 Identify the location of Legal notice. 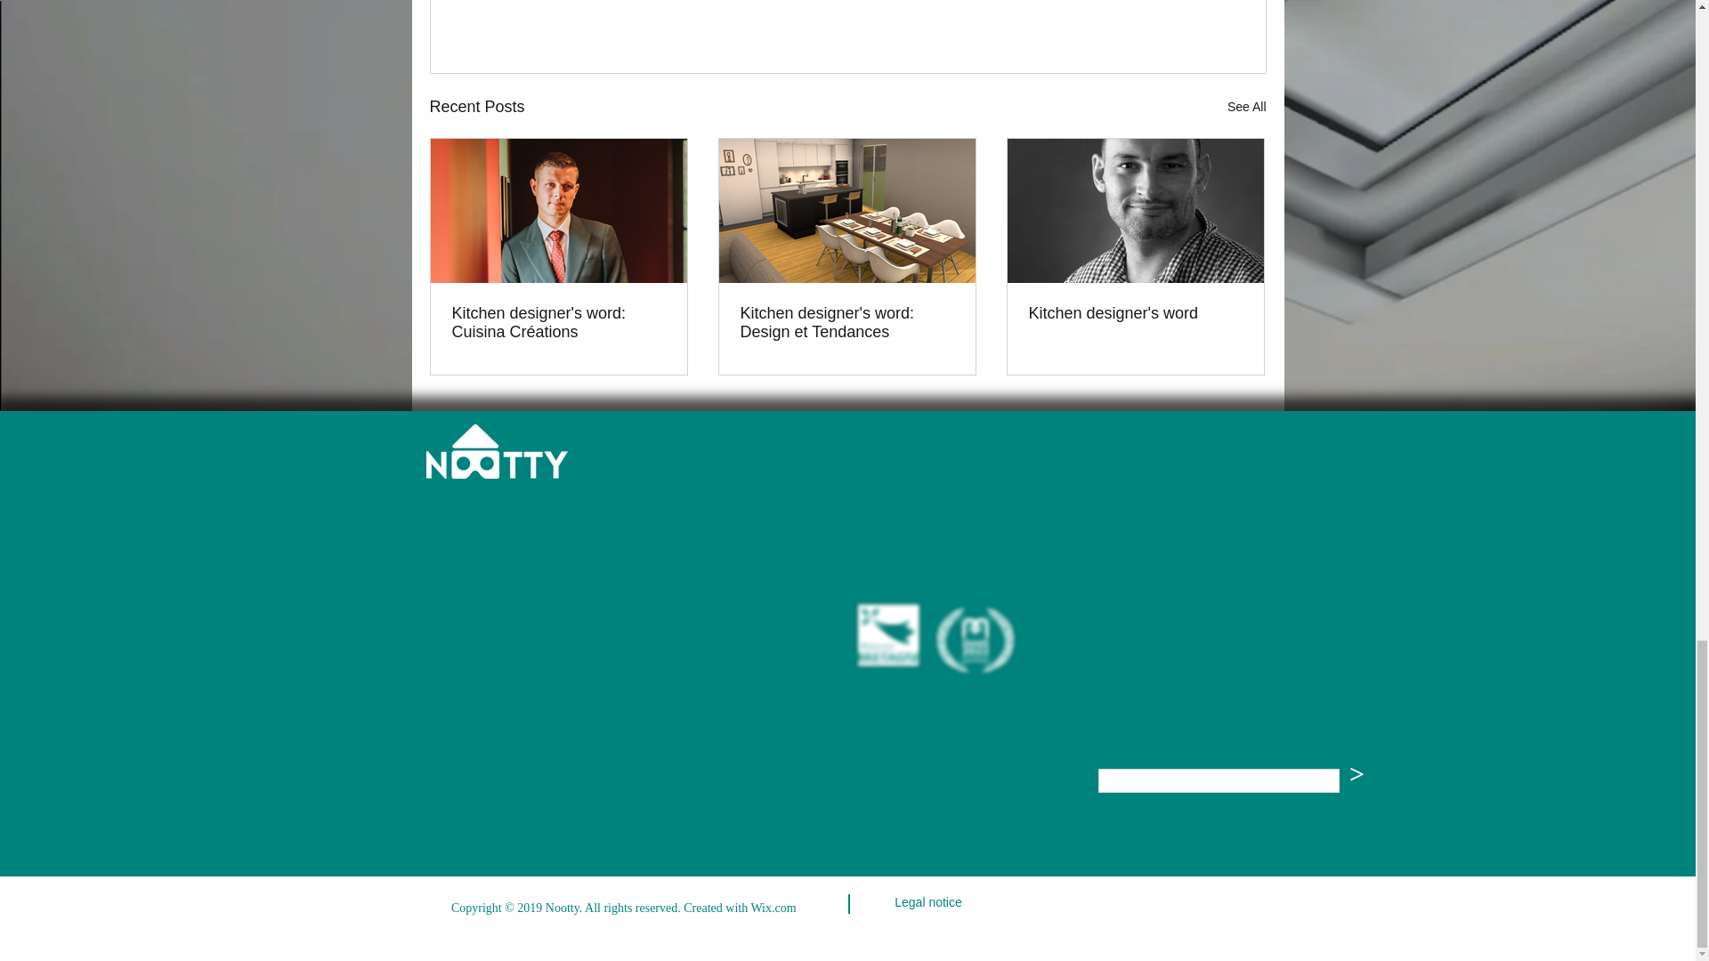
(927, 903).